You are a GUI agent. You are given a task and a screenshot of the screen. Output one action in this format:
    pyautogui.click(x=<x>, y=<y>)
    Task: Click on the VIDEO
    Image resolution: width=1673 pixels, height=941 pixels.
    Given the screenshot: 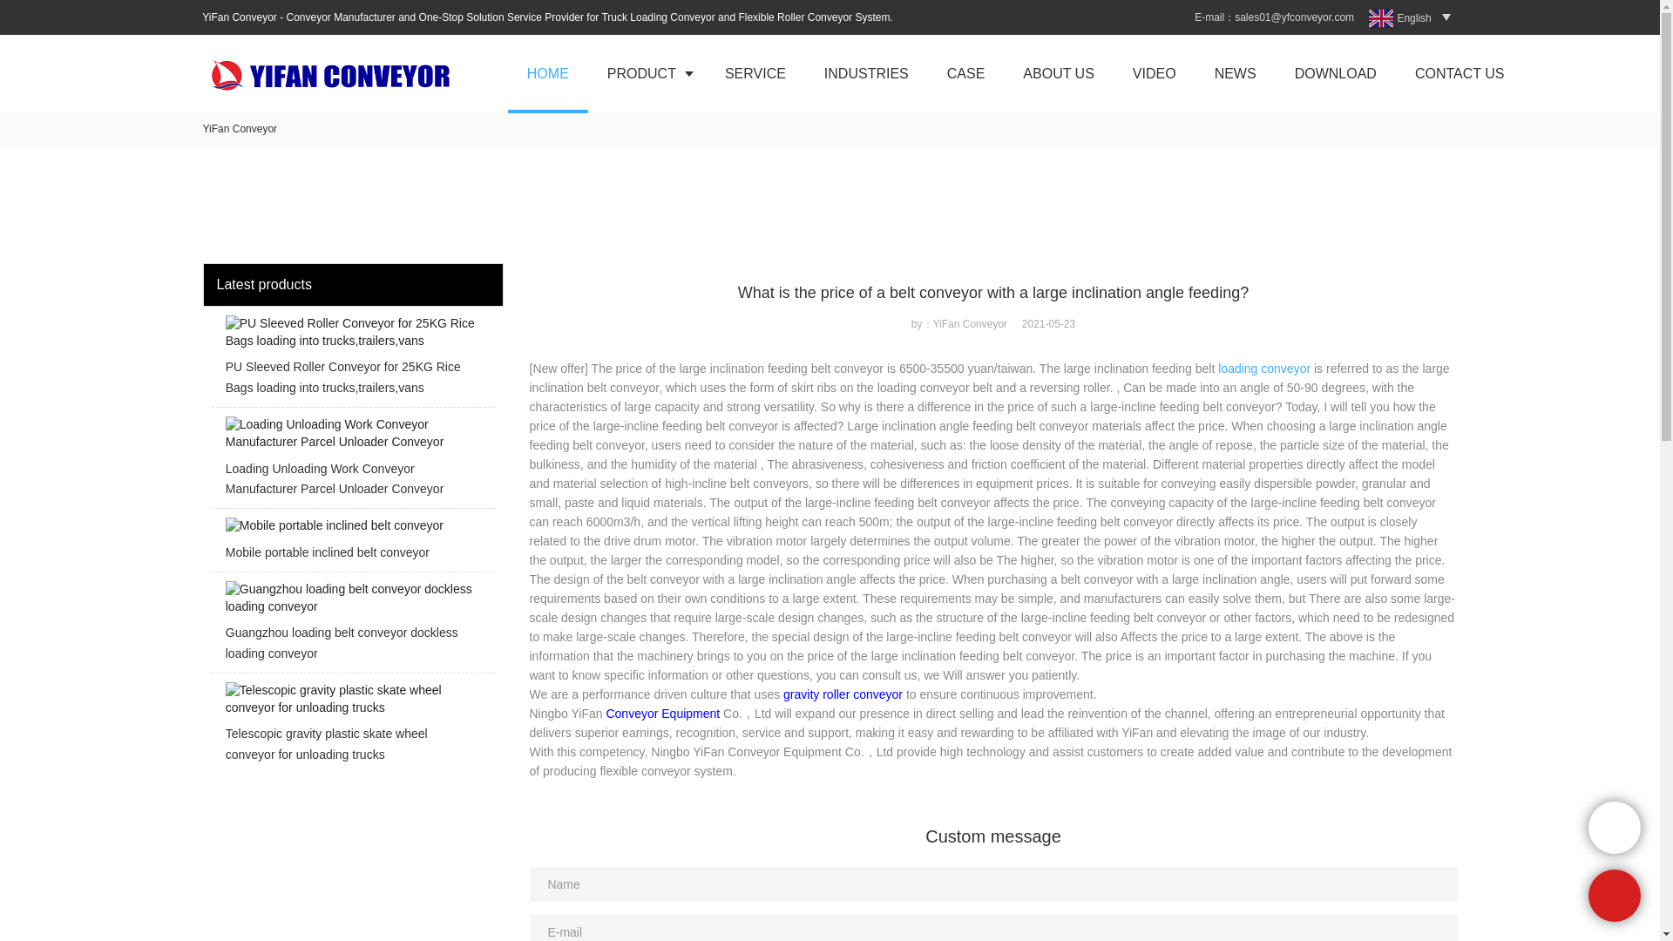 What is the action you would take?
    pyautogui.click(x=1155, y=73)
    